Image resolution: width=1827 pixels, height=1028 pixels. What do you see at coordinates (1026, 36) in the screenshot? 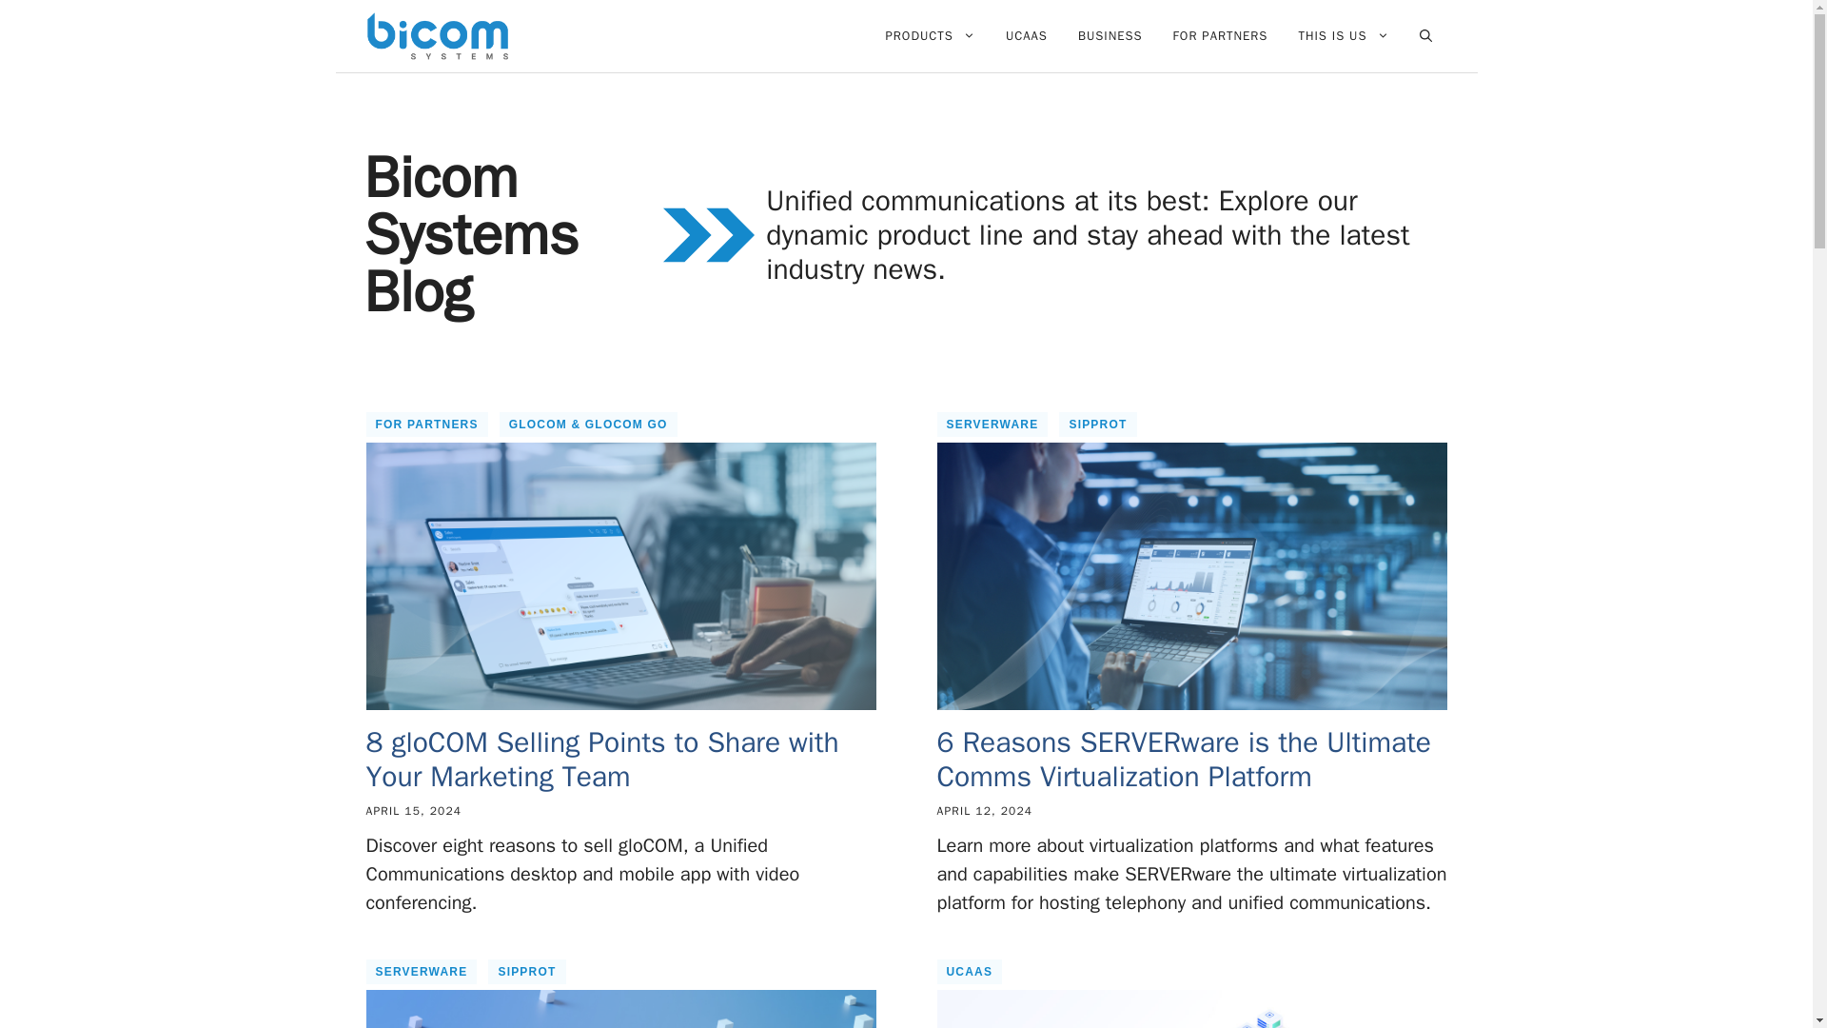
I see `UCAAS` at bounding box center [1026, 36].